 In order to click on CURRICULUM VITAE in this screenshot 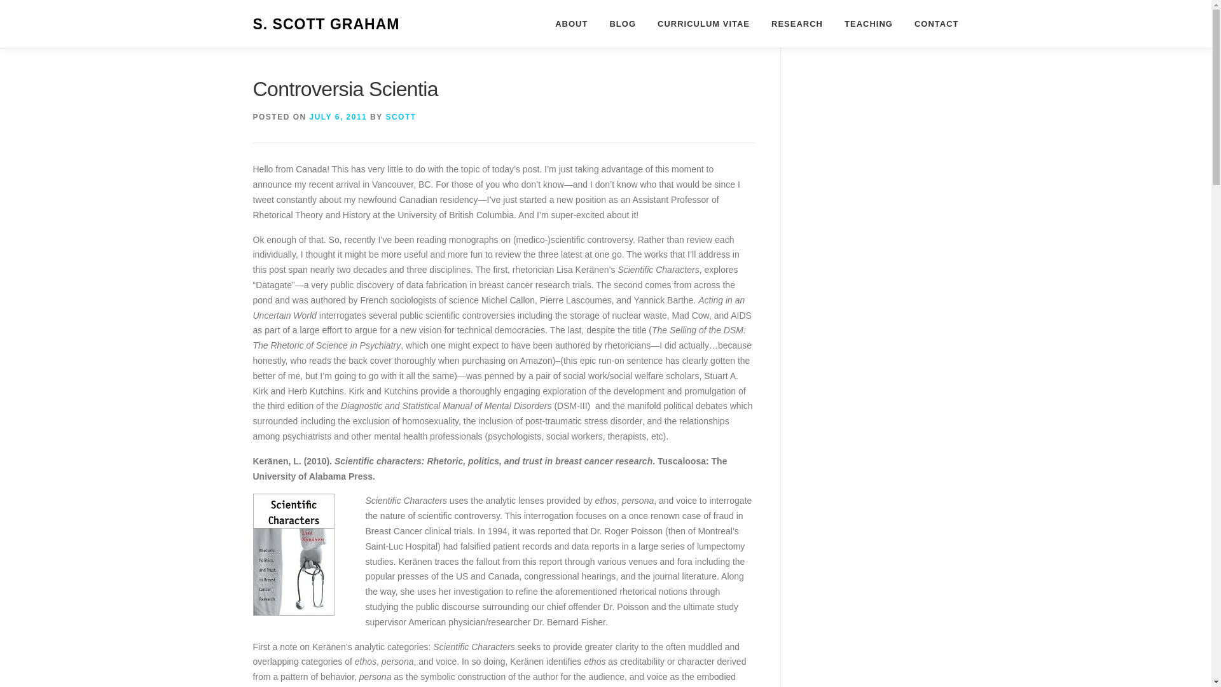, I will do `click(703, 24)`.